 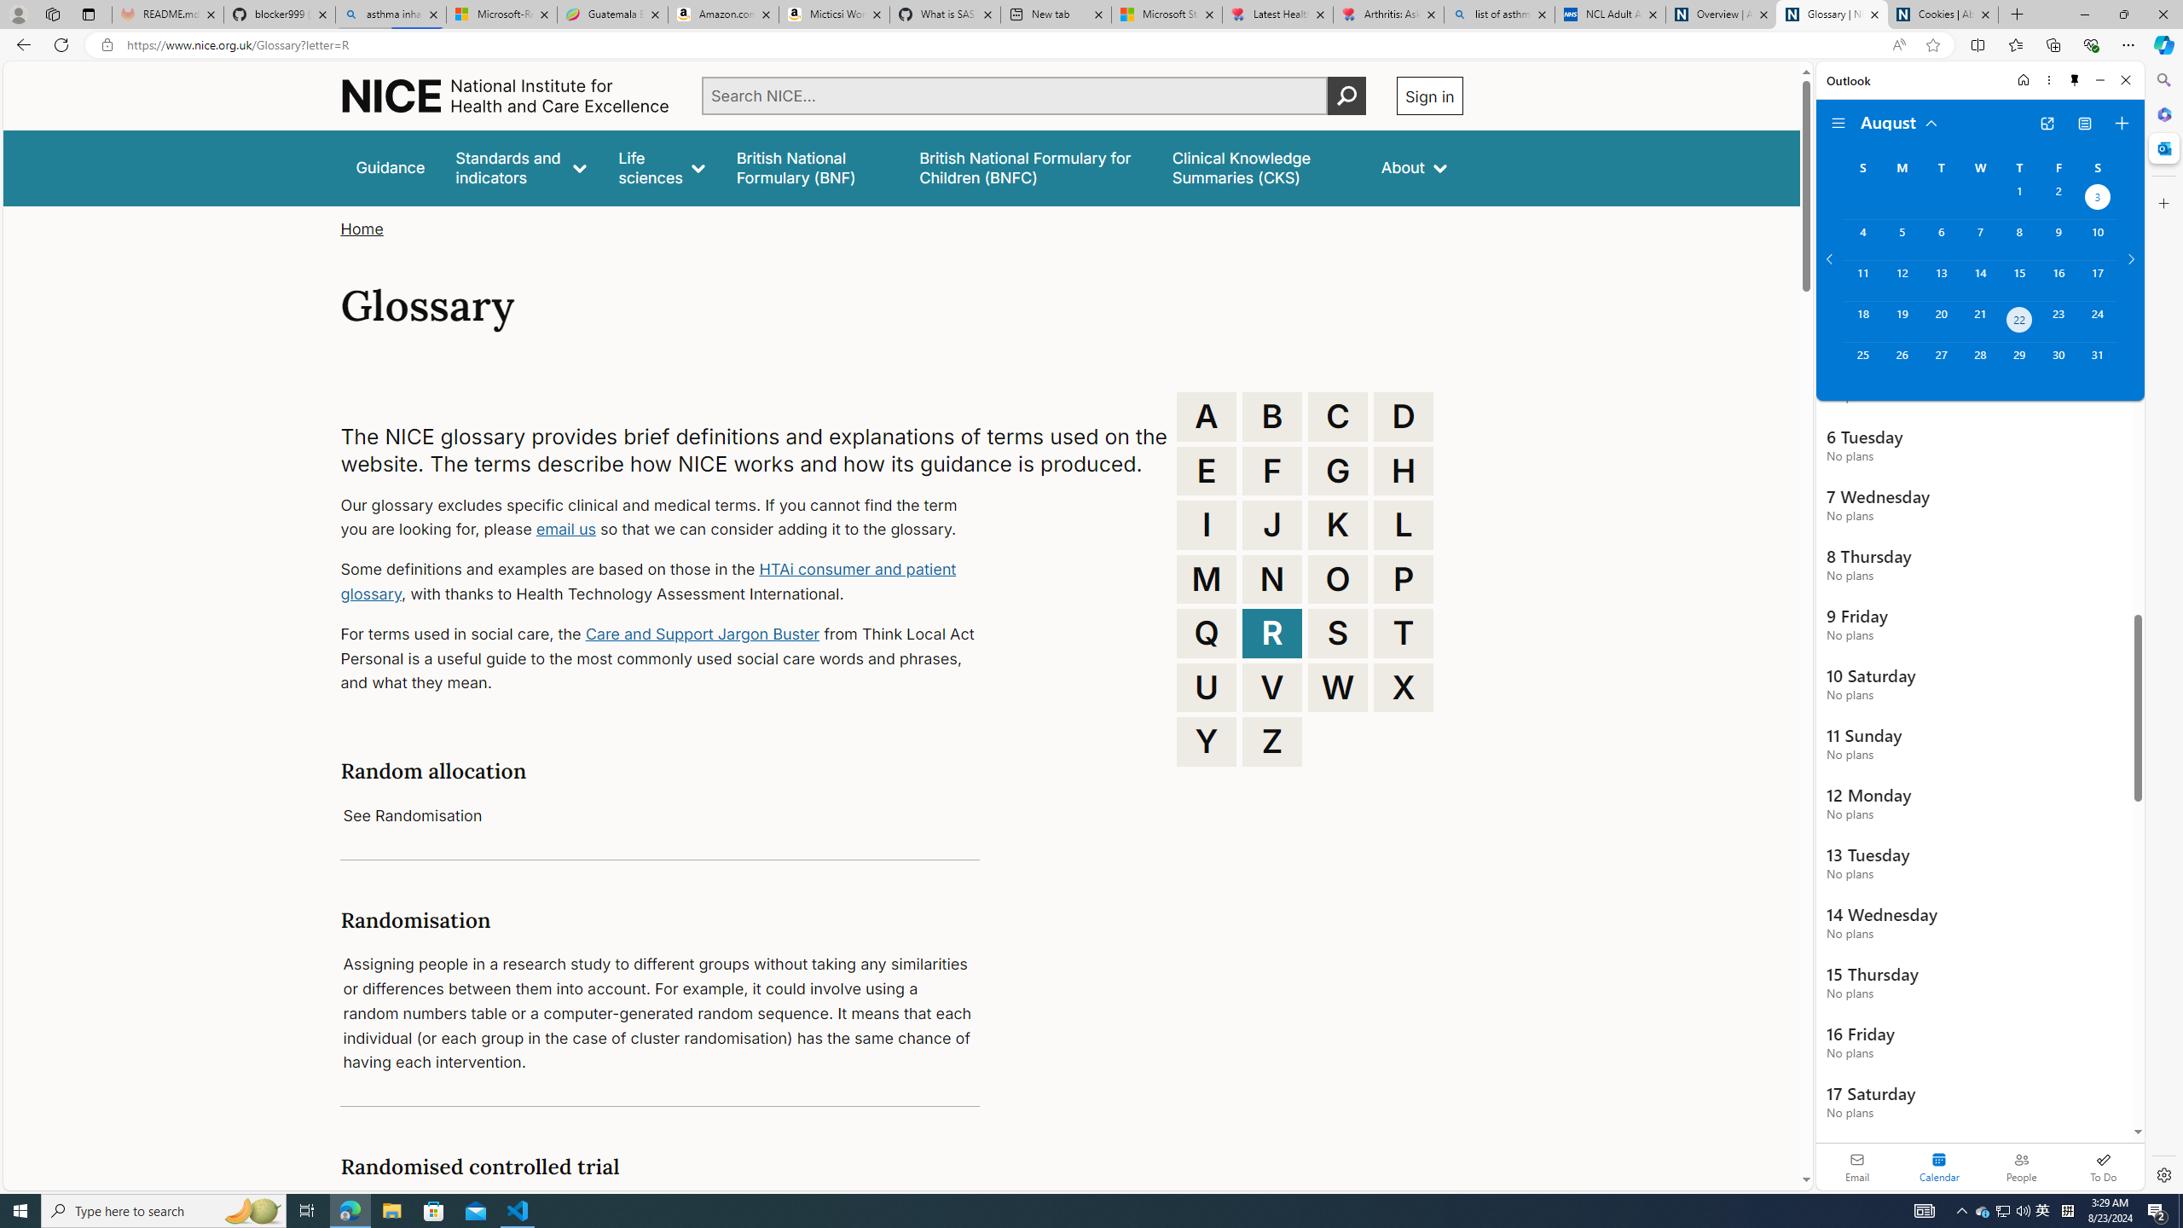 I want to click on Browser essentials, so click(x=2091, y=44).